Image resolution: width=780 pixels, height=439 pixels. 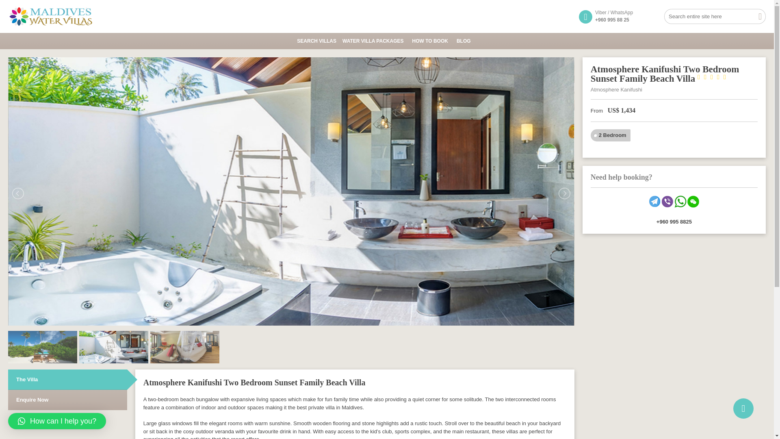 What do you see at coordinates (434, 40) in the screenshot?
I see `HOW TO BOOK` at bounding box center [434, 40].